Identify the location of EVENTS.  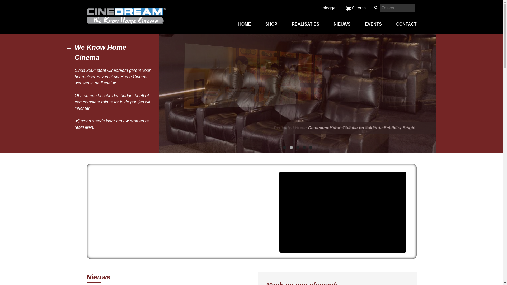
(373, 24).